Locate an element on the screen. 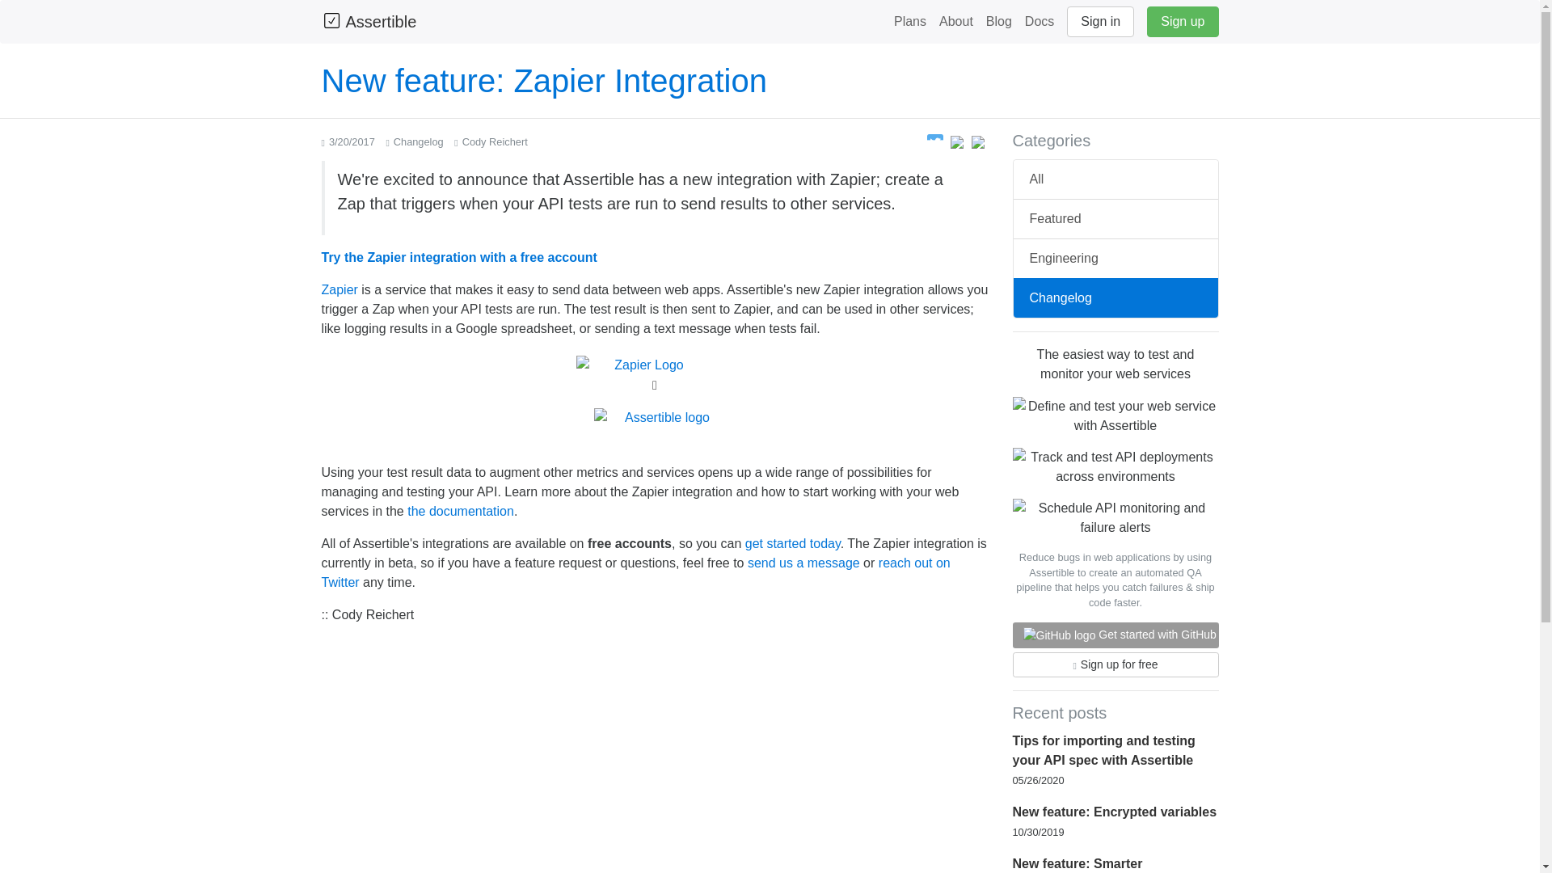 Image resolution: width=1552 pixels, height=873 pixels. New feature: Encrypted variables is located at coordinates (1114, 812).